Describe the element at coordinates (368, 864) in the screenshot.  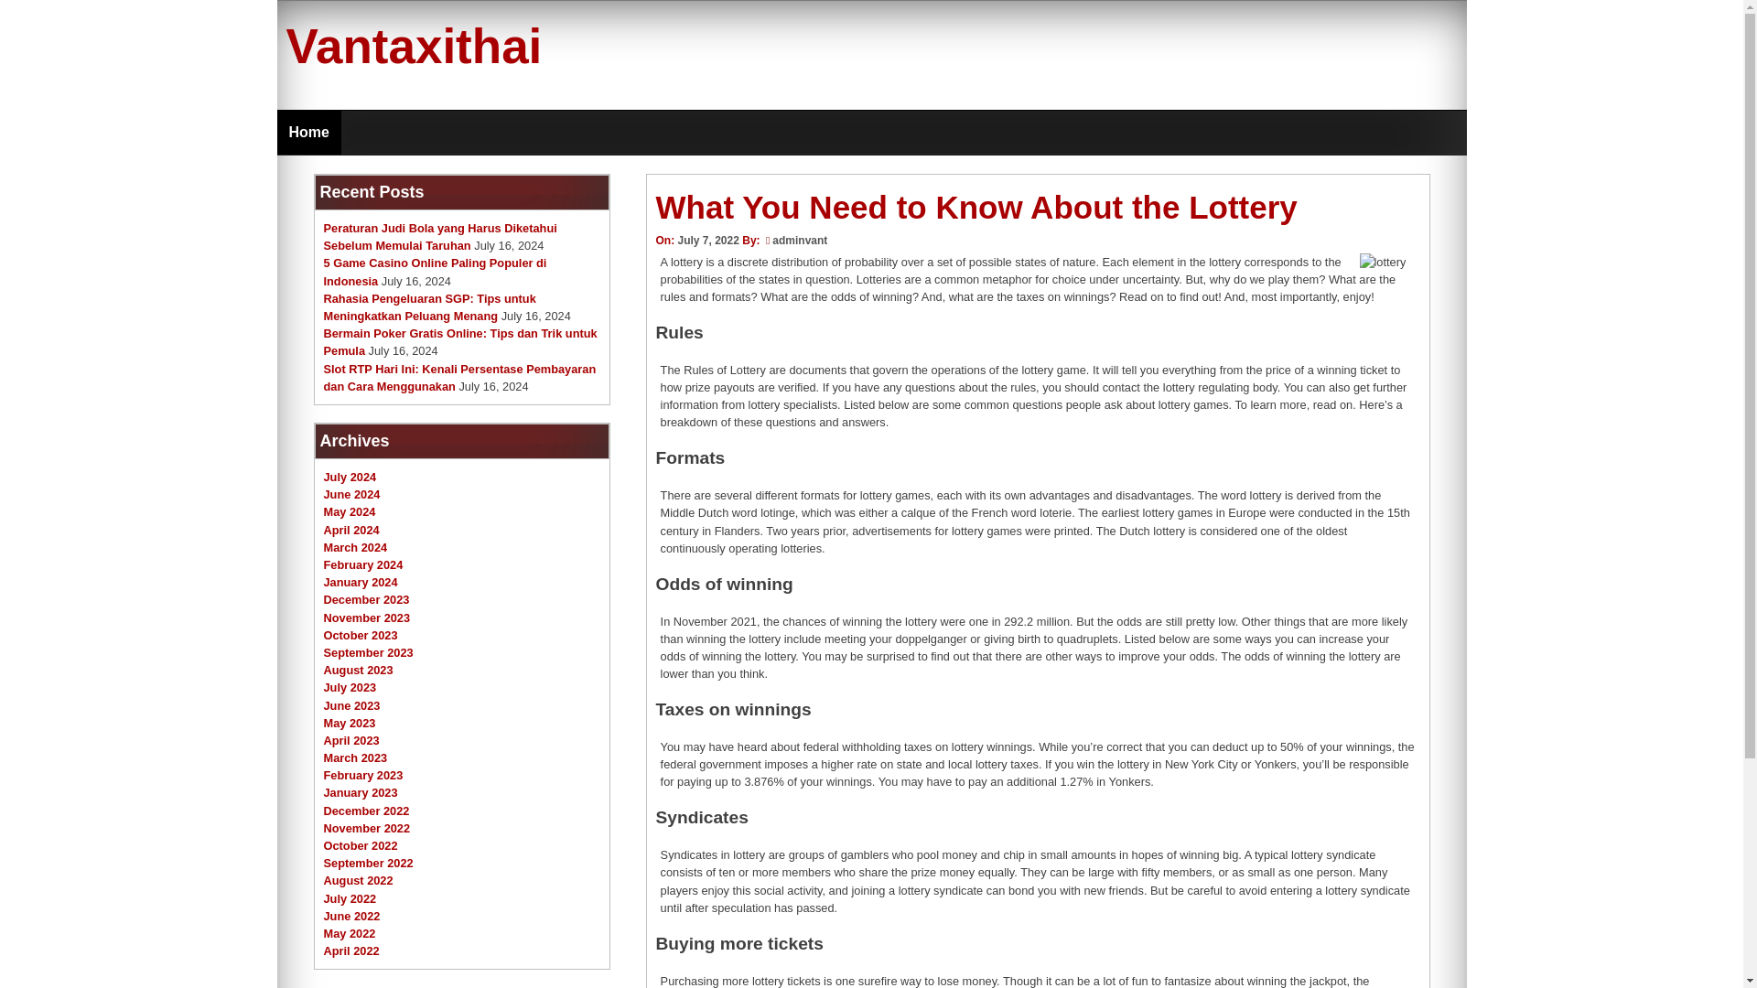
I see `September 2022` at that location.